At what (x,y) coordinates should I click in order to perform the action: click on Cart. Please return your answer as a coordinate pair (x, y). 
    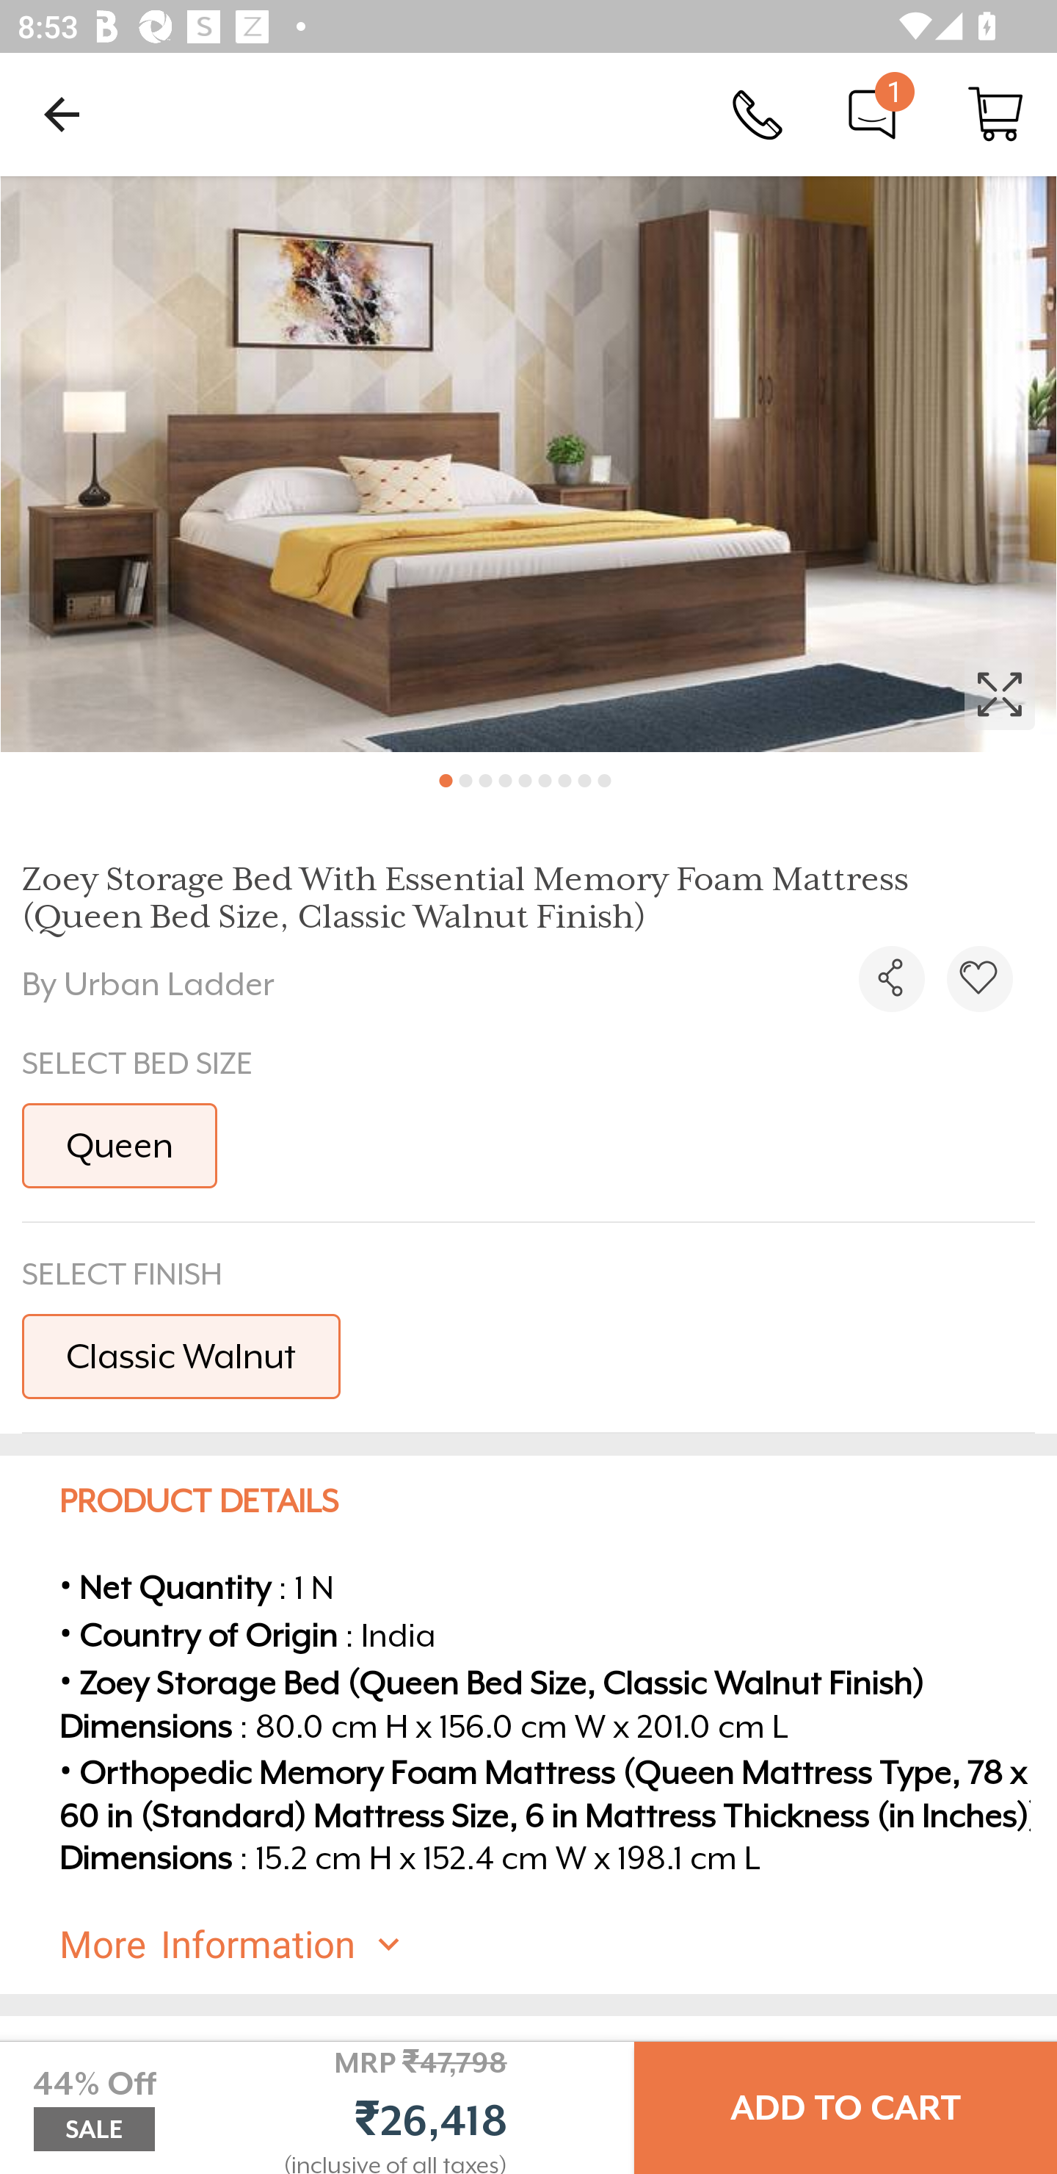
    Looking at the image, I should click on (995, 113).